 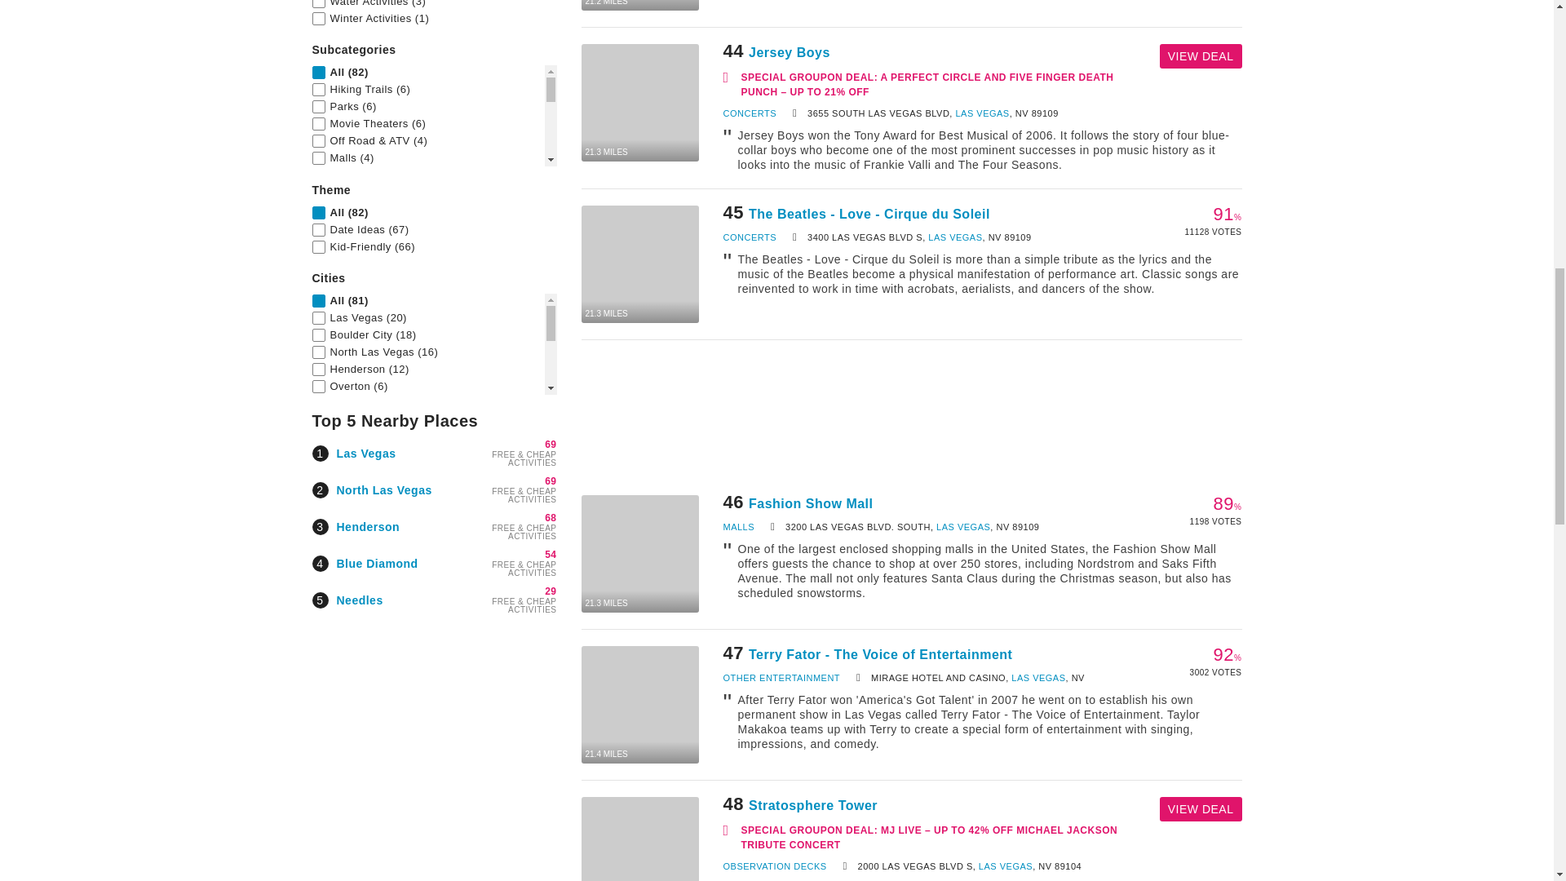 I want to click on Blue Diamond, so click(x=377, y=562).